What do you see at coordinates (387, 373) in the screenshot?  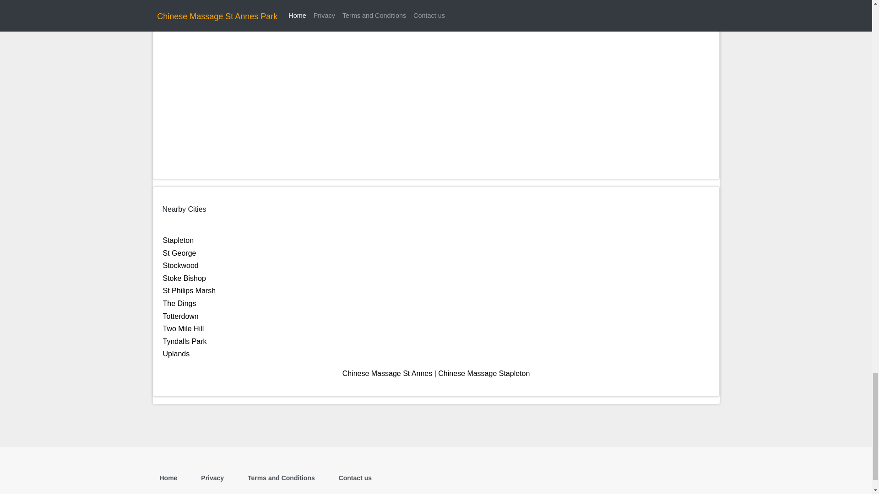 I see `Chinese Massage St Annes` at bounding box center [387, 373].